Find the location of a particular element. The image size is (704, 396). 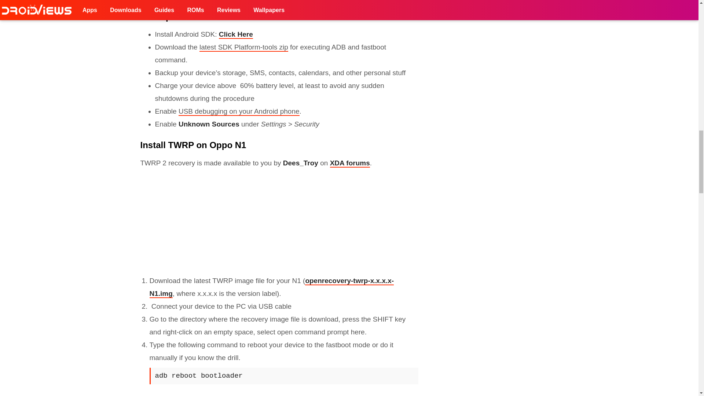

USB debugging on your Android phone is located at coordinates (239, 111).